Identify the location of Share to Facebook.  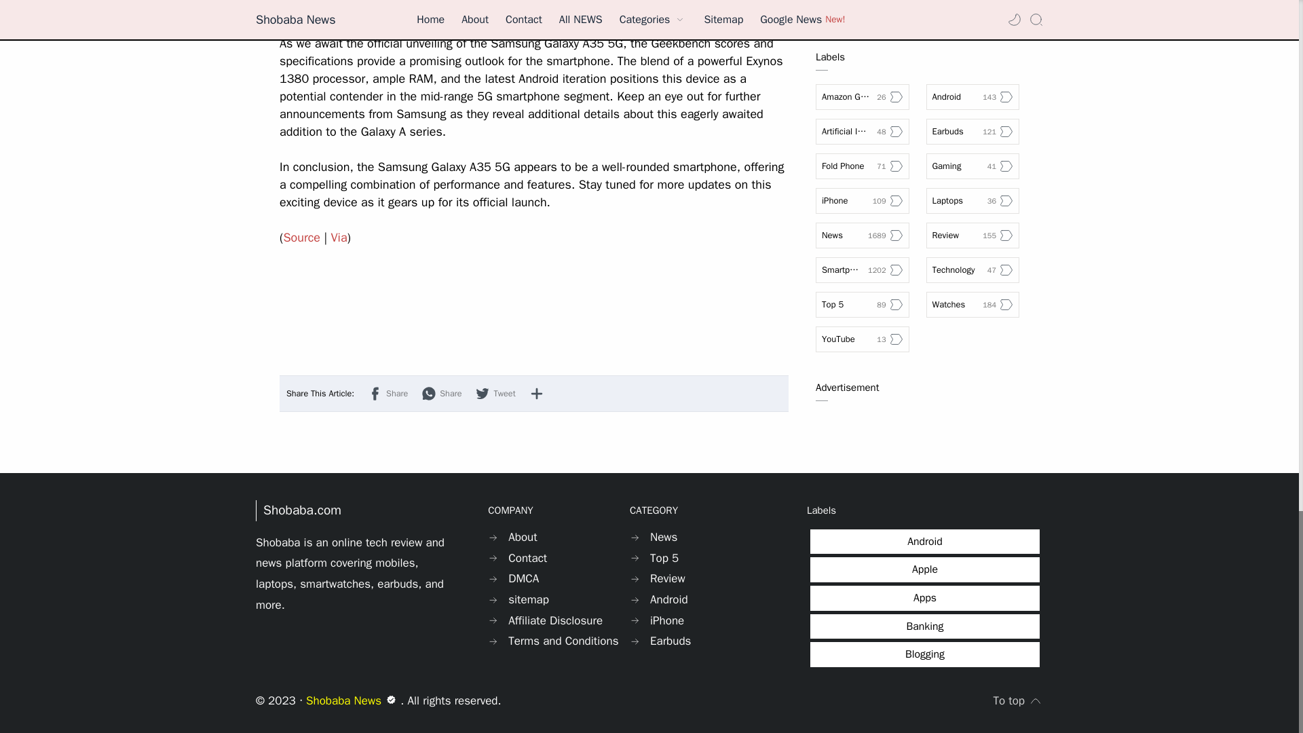
(387, 394).